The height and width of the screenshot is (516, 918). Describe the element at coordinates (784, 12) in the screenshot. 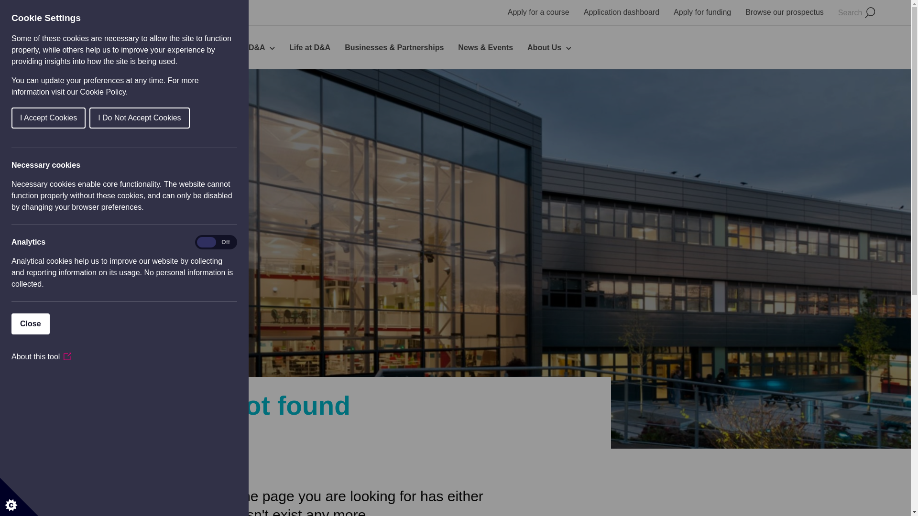

I see `Browse our prospectus` at that location.